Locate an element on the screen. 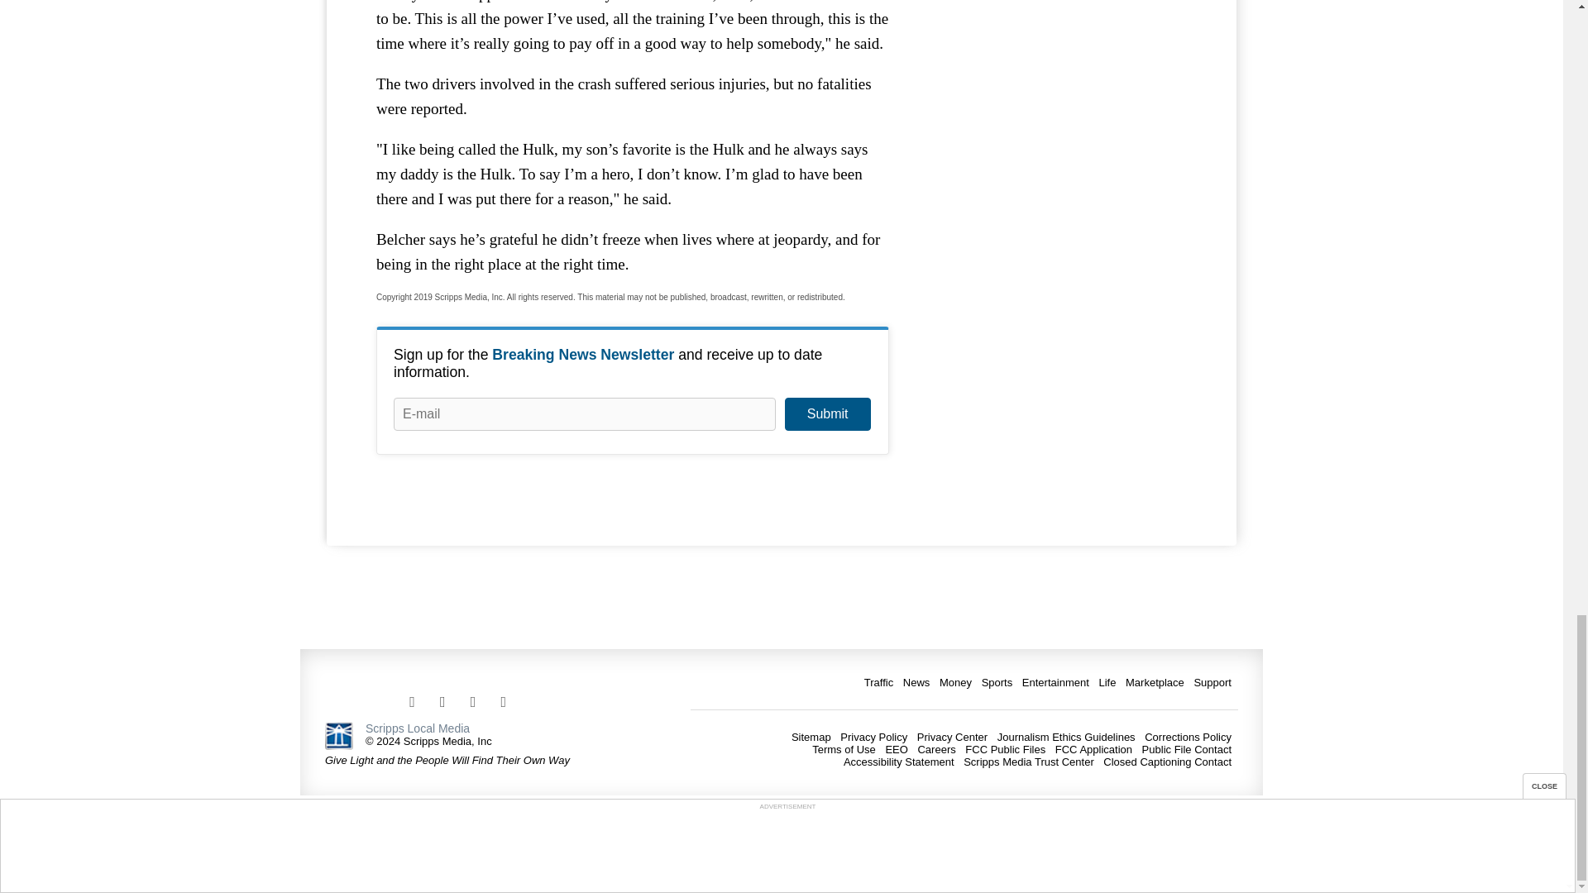  Submit is located at coordinates (827, 413).